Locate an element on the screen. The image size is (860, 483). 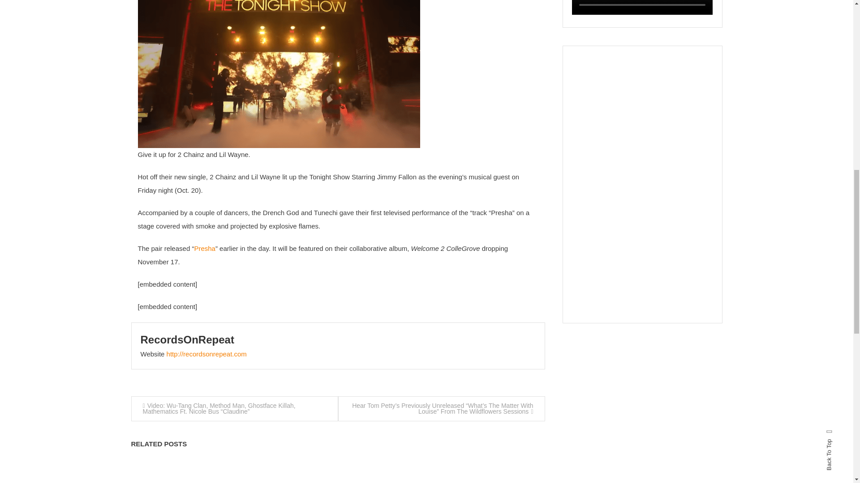
RecordsOnRepeat is located at coordinates (187, 340).